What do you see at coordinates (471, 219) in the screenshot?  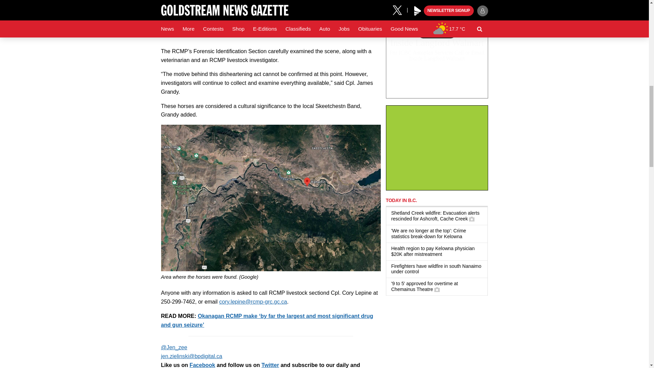 I see `Has a gallery` at bounding box center [471, 219].